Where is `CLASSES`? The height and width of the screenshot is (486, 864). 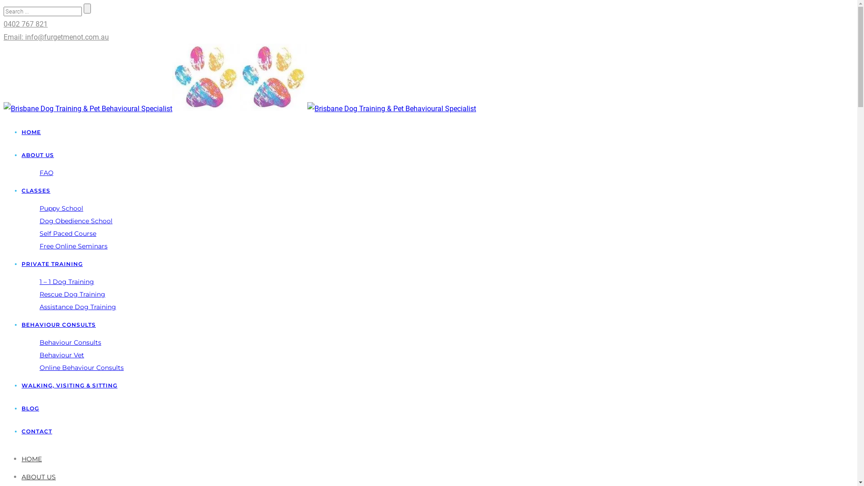
CLASSES is located at coordinates (36, 191).